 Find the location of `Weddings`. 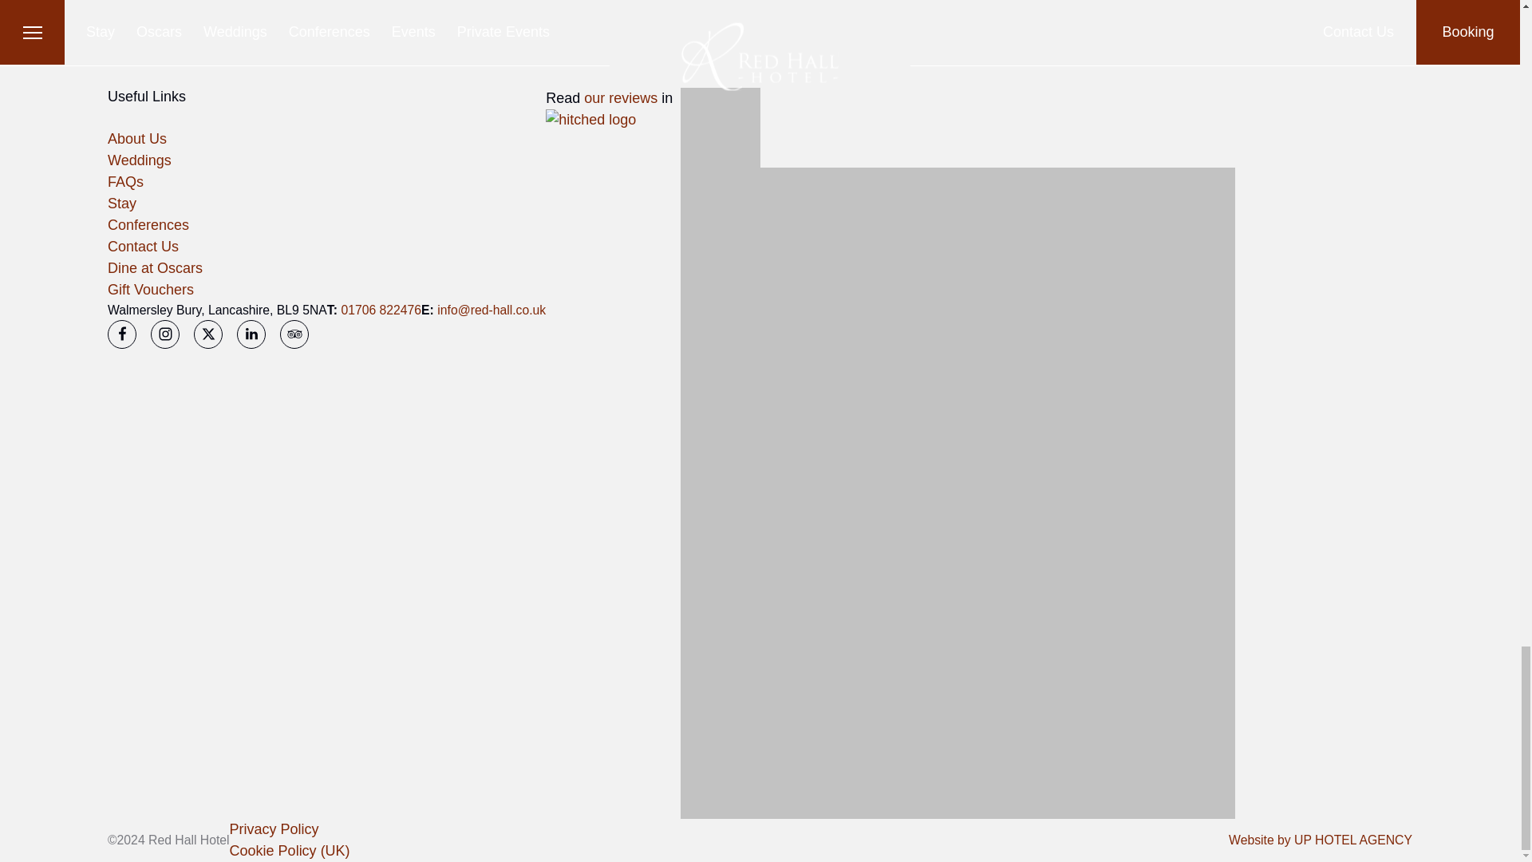

Weddings is located at coordinates (139, 160).